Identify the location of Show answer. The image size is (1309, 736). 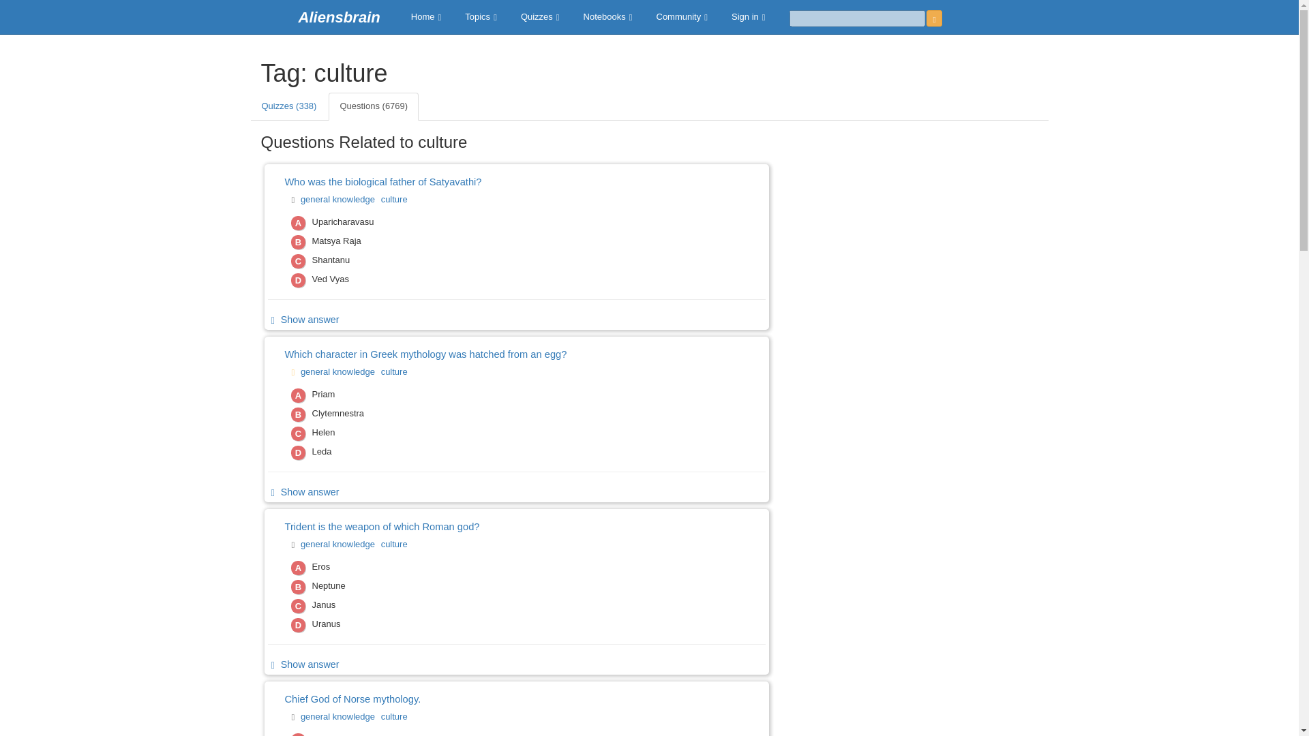
(303, 320).